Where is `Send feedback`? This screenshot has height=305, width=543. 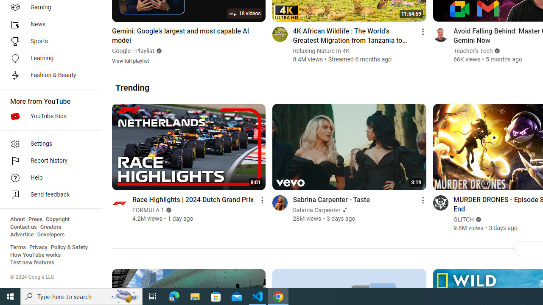 Send feedback is located at coordinates (48, 195).